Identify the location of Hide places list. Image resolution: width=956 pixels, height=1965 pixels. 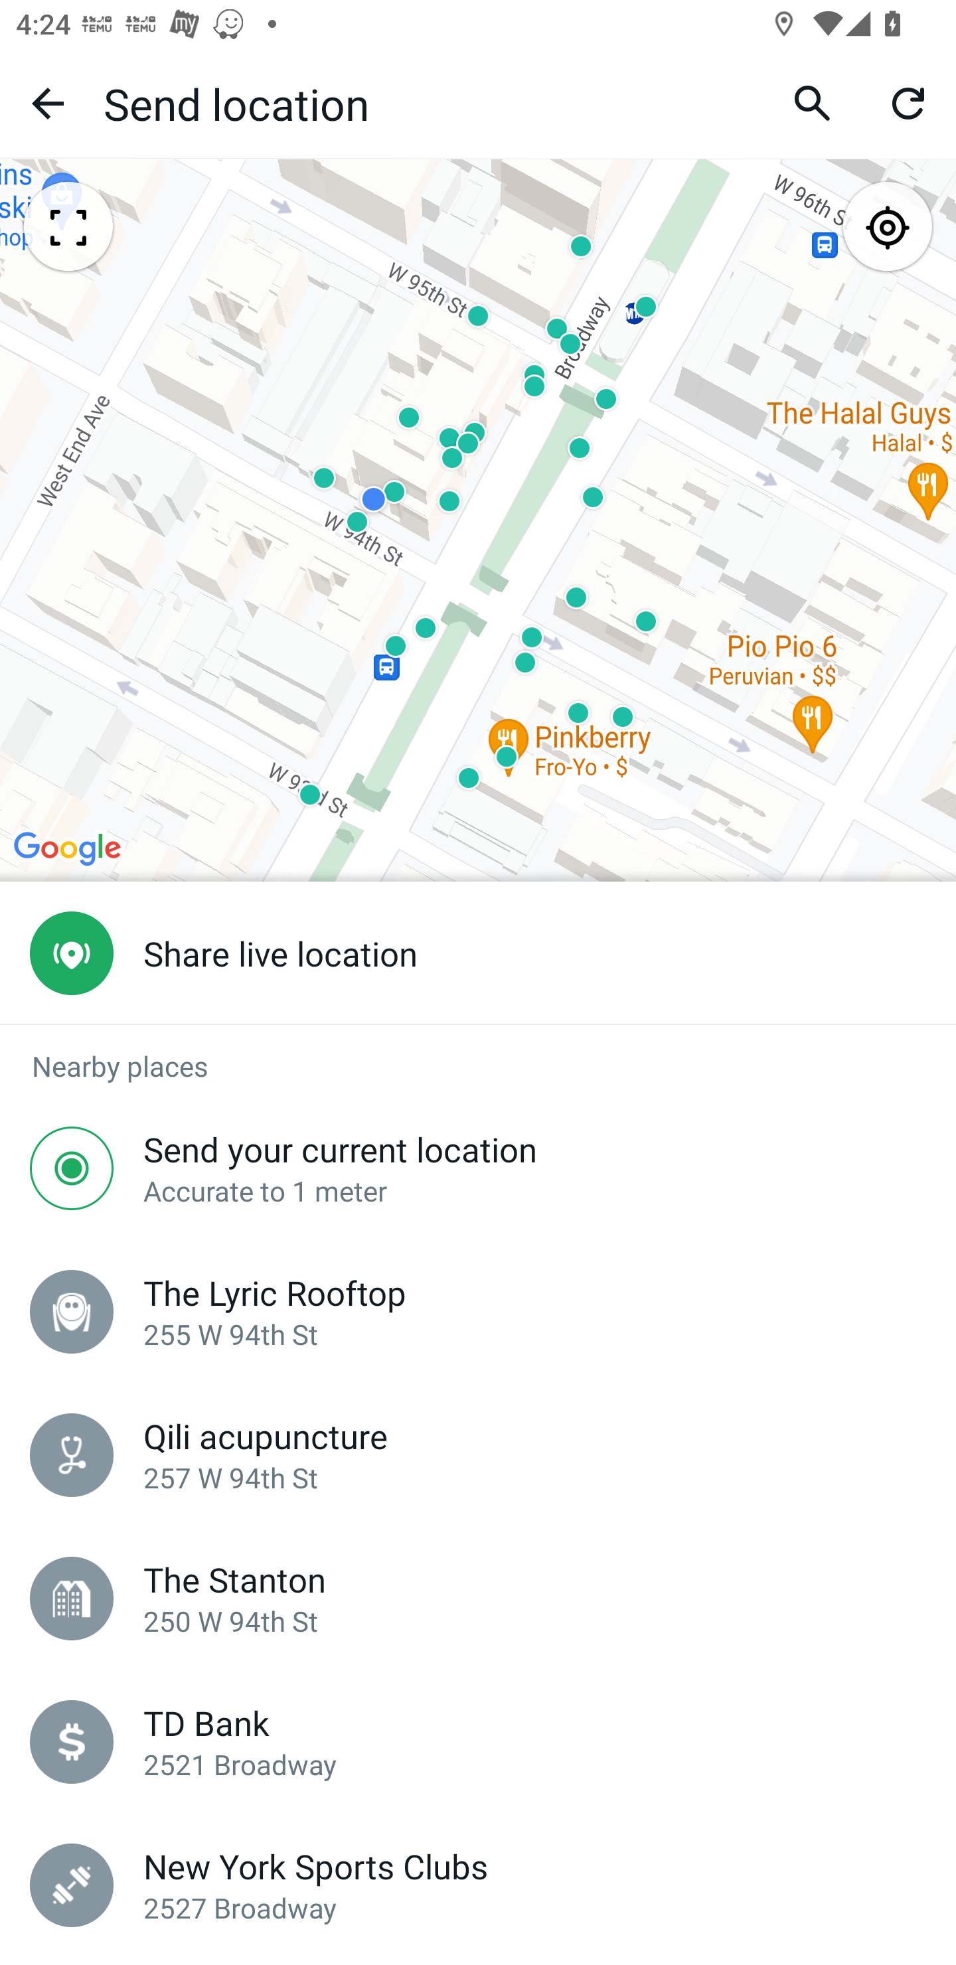
(68, 228).